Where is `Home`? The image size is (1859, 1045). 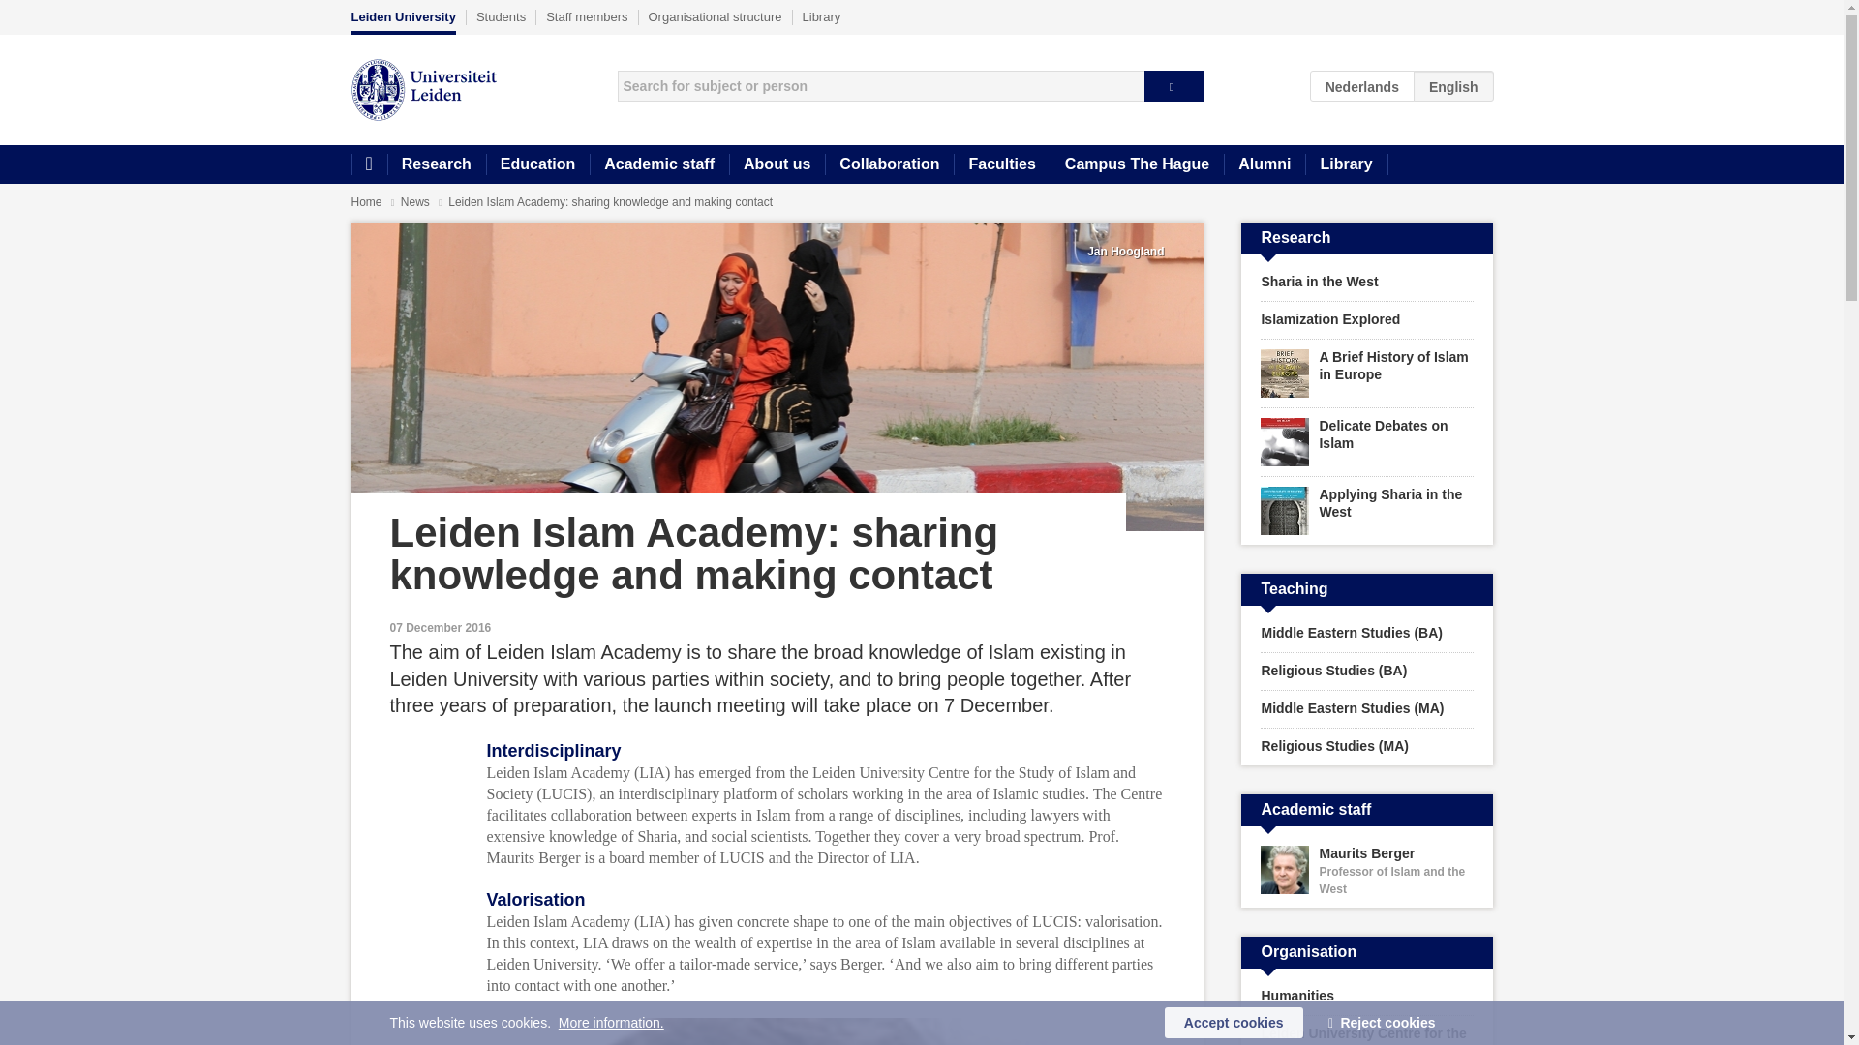 Home is located at coordinates (368, 164).